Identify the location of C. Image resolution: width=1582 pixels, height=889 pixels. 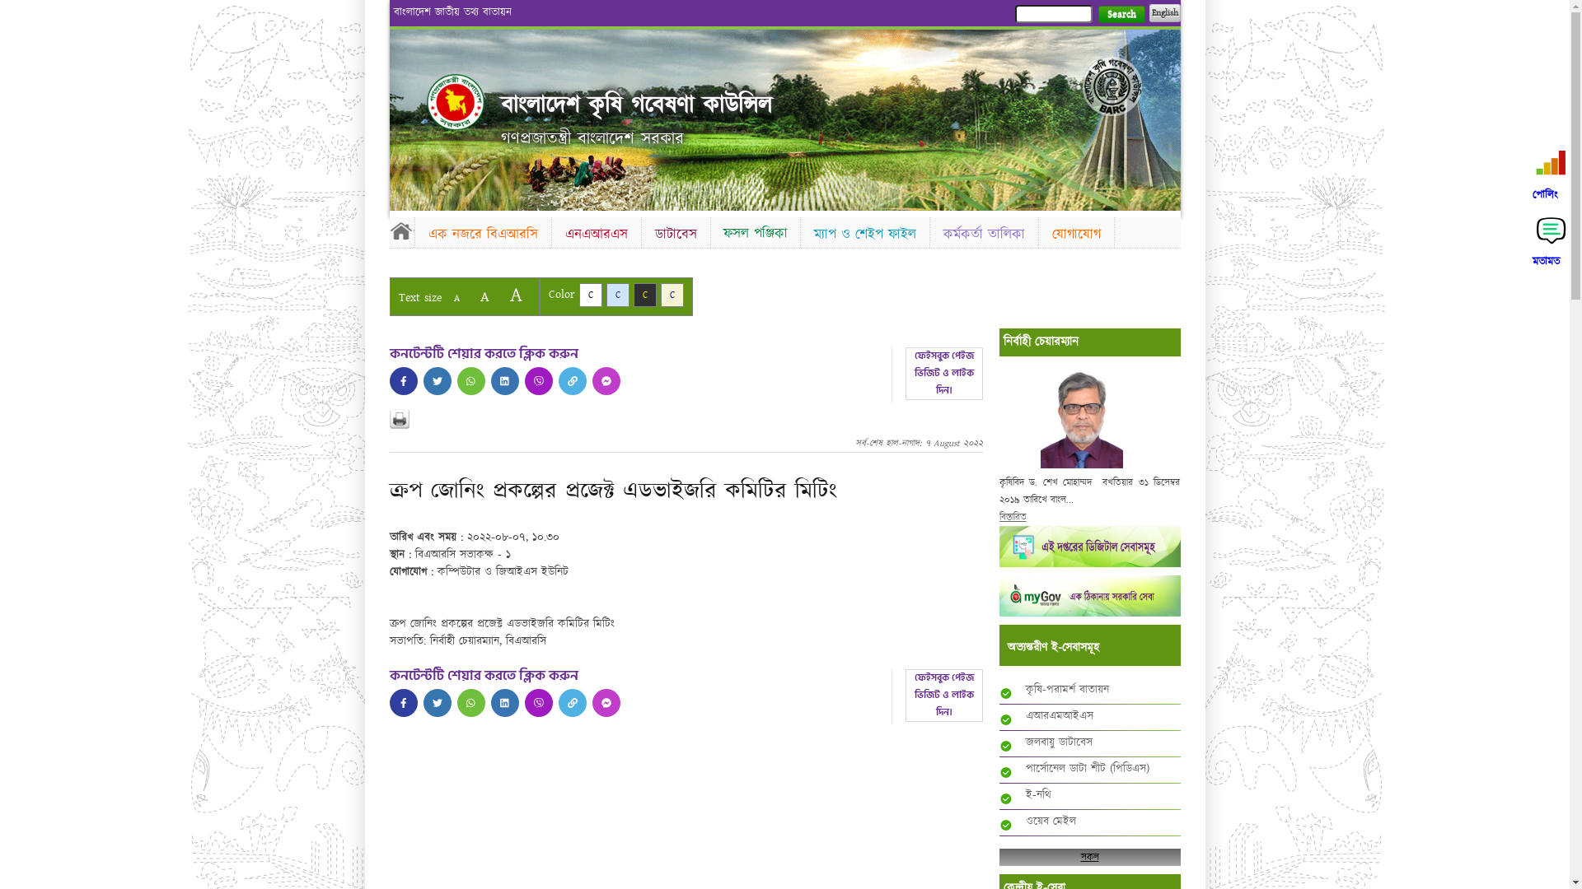
(644, 295).